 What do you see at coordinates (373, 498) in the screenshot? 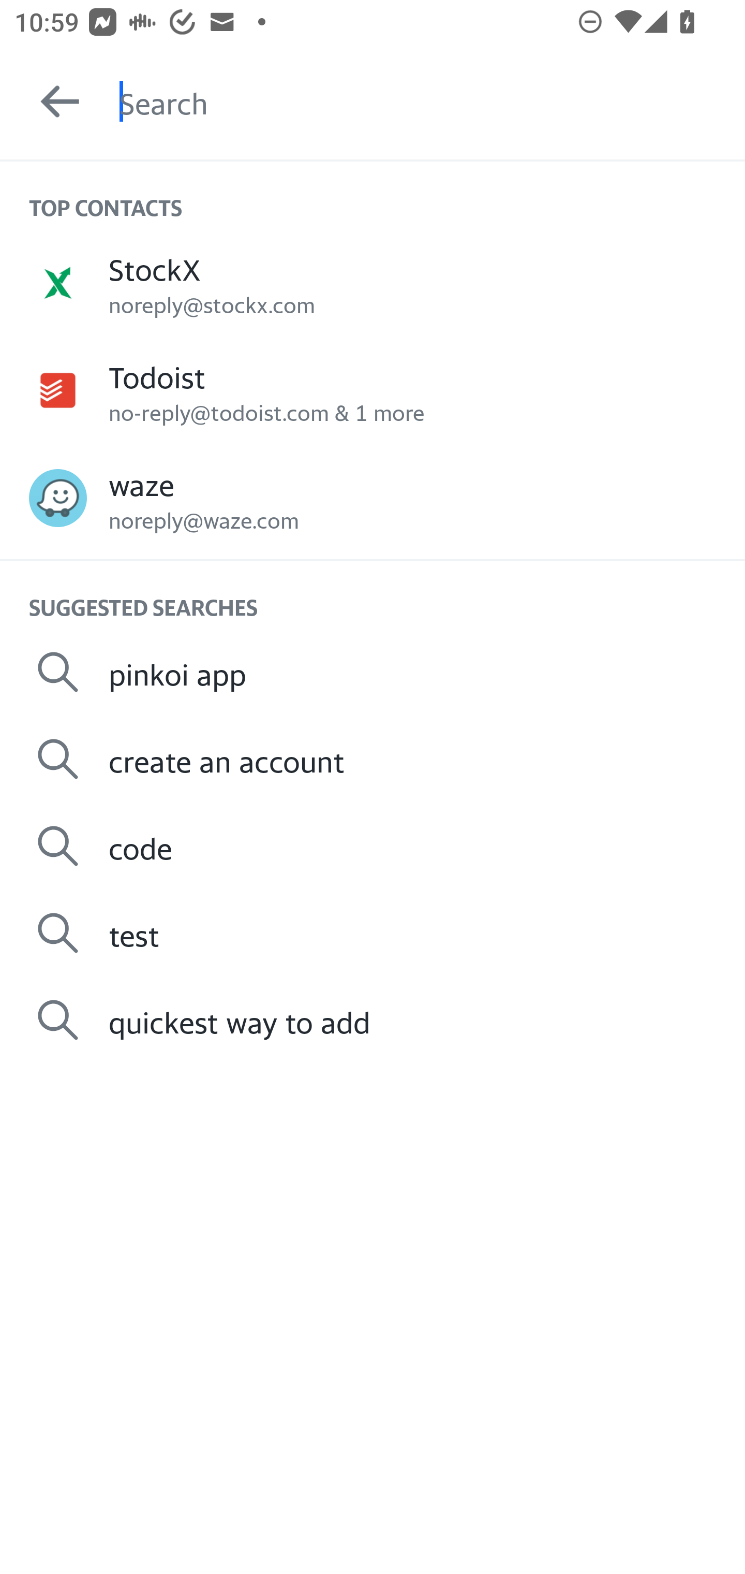
I see `Top contacts waze noreply@waze.com` at bounding box center [373, 498].